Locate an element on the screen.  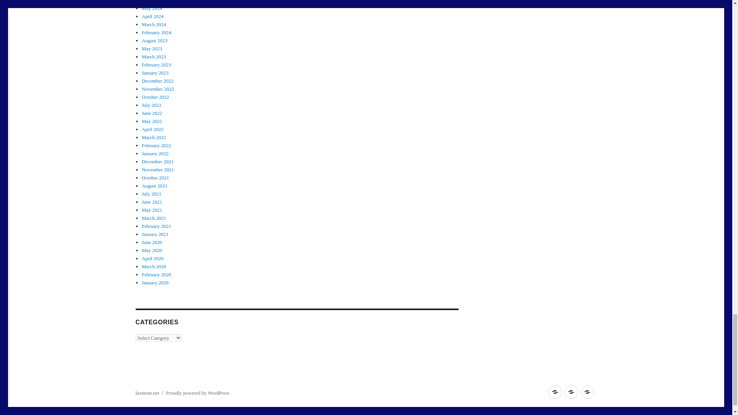
February 2023 is located at coordinates (156, 65).